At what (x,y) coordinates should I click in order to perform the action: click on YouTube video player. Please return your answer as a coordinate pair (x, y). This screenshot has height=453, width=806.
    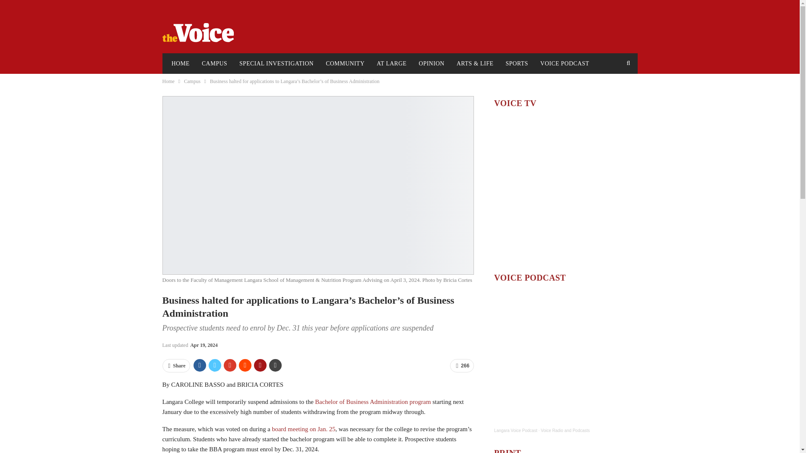
    Looking at the image, I should click on (565, 190).